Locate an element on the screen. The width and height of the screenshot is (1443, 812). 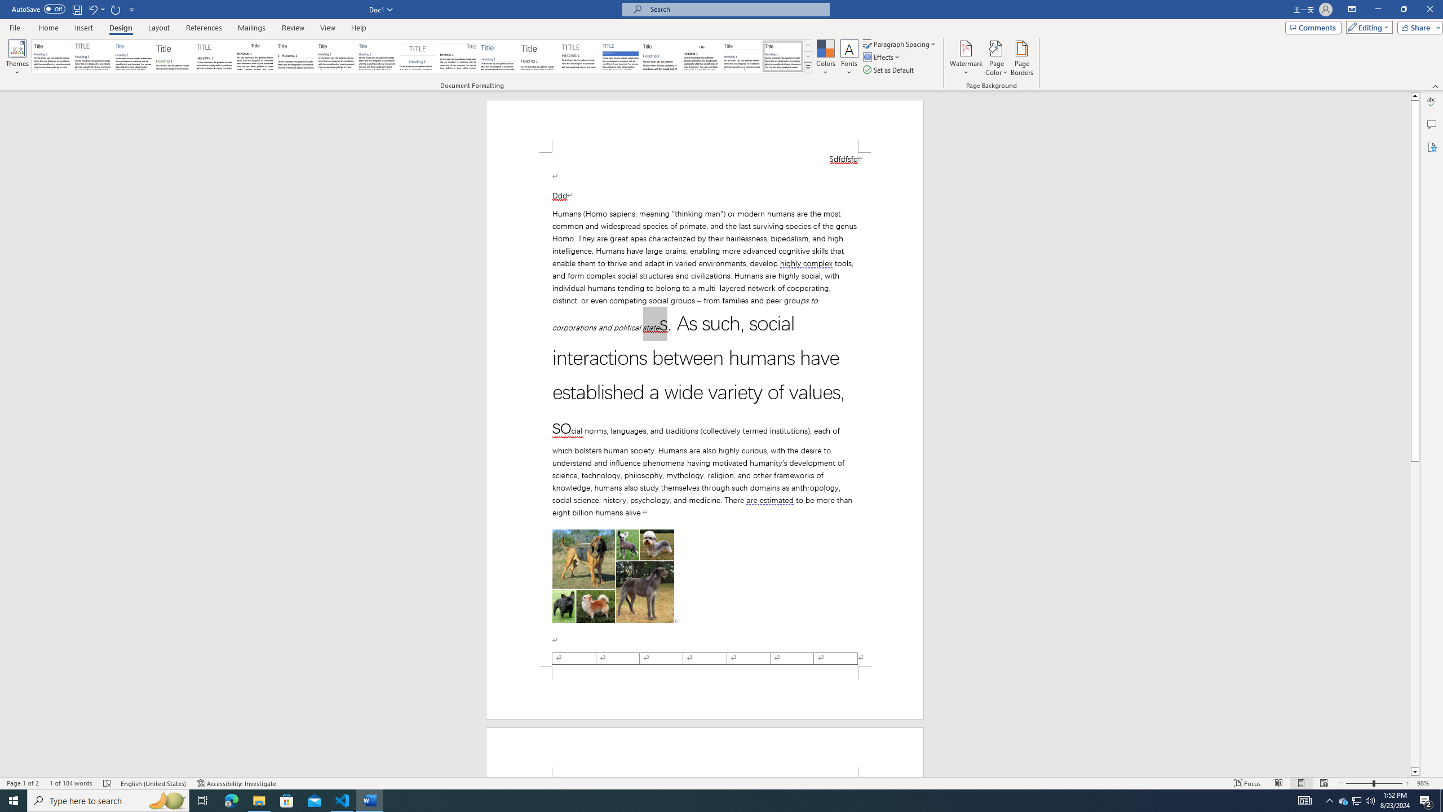
Class: MsoCommandBar is located at coordinates (721, 783).